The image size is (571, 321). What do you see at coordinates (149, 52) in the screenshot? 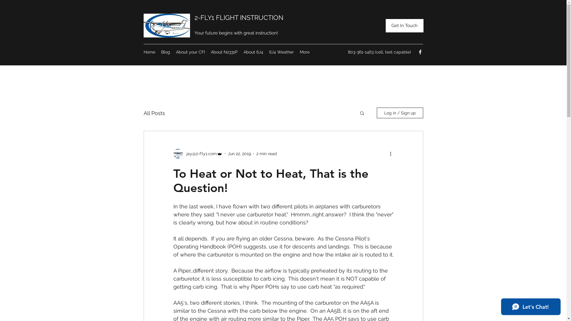
I see `Home` at bounding box center [149, 52].